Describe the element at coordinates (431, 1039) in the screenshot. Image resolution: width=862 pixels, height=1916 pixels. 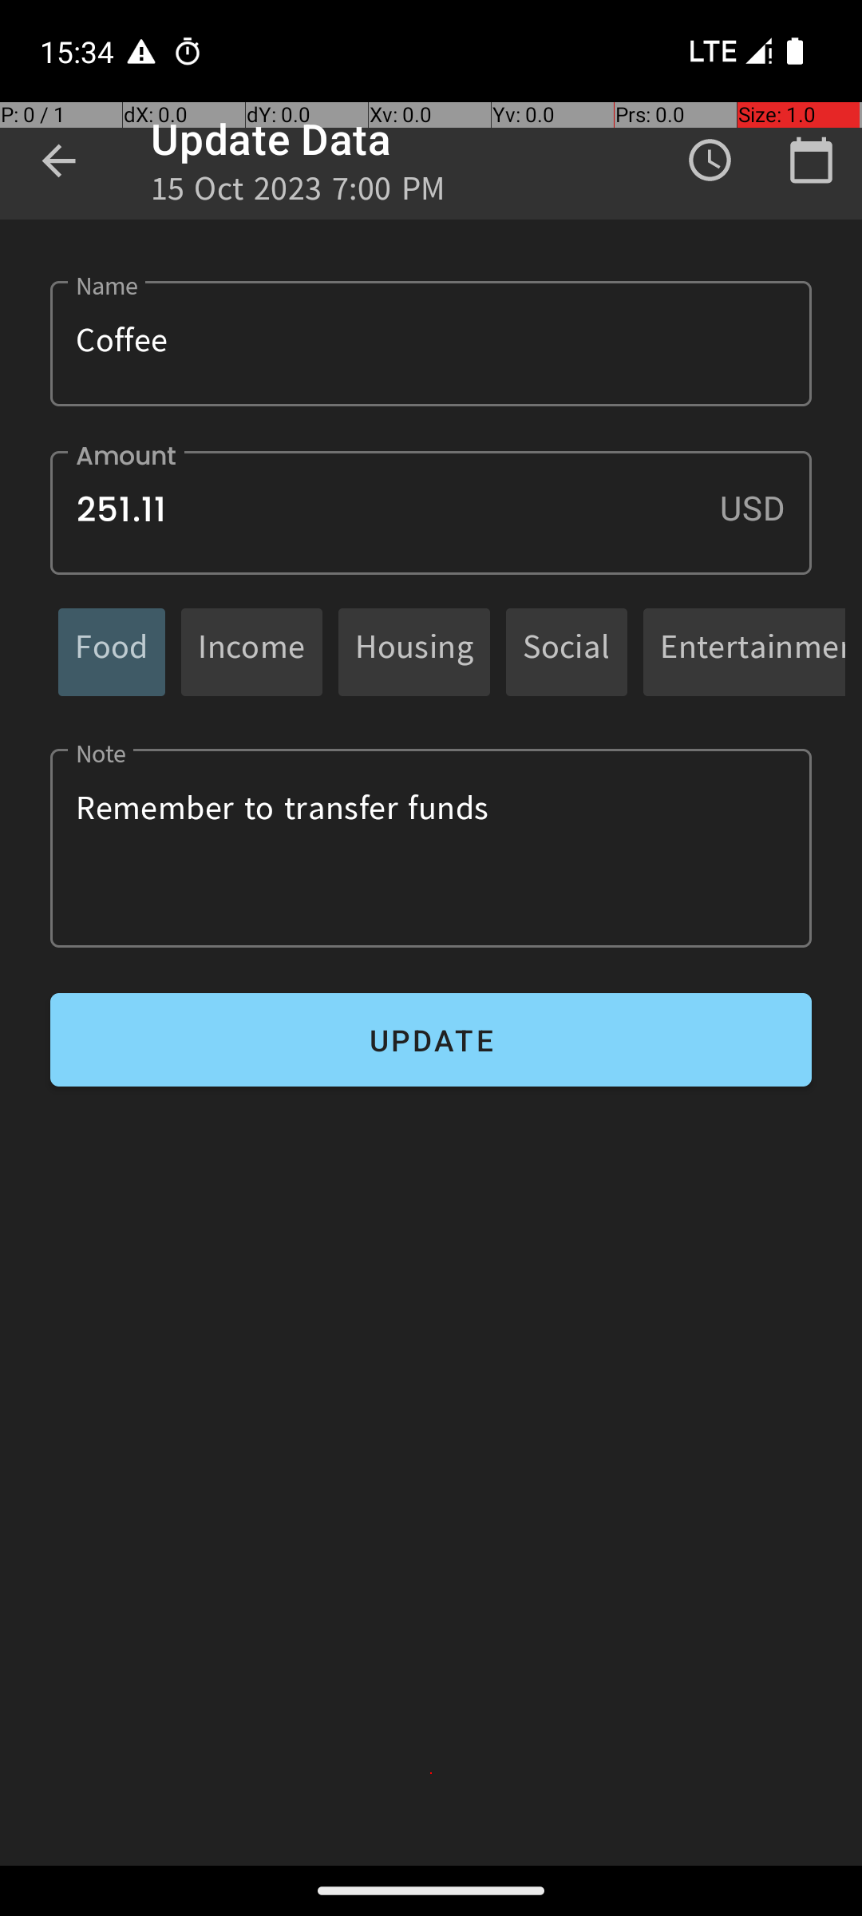
I see `UPDATE` at that location.